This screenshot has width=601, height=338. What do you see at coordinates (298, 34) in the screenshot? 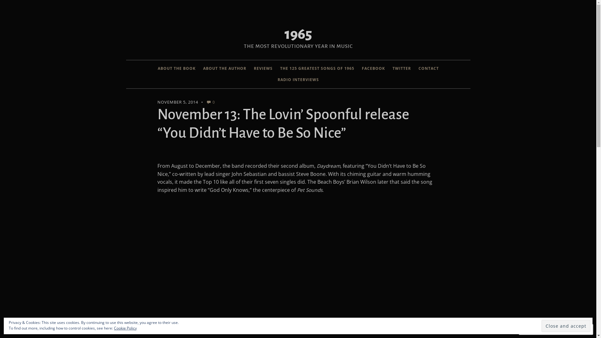
I see `1965` at bounding box center [298, 34].